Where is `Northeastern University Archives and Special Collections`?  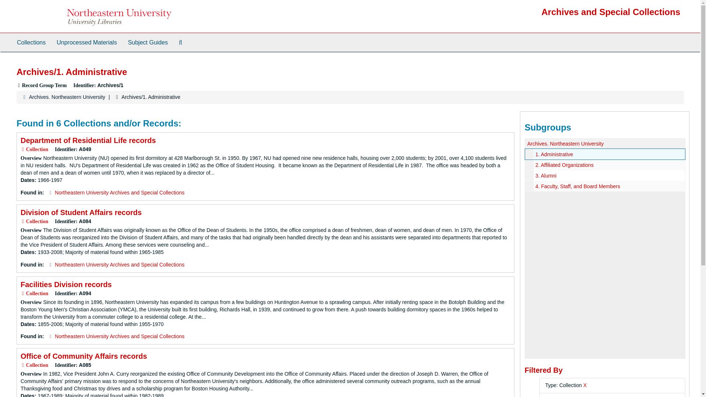 Northeastern University Archives and Special Collections is located at coordinates (120, 336).